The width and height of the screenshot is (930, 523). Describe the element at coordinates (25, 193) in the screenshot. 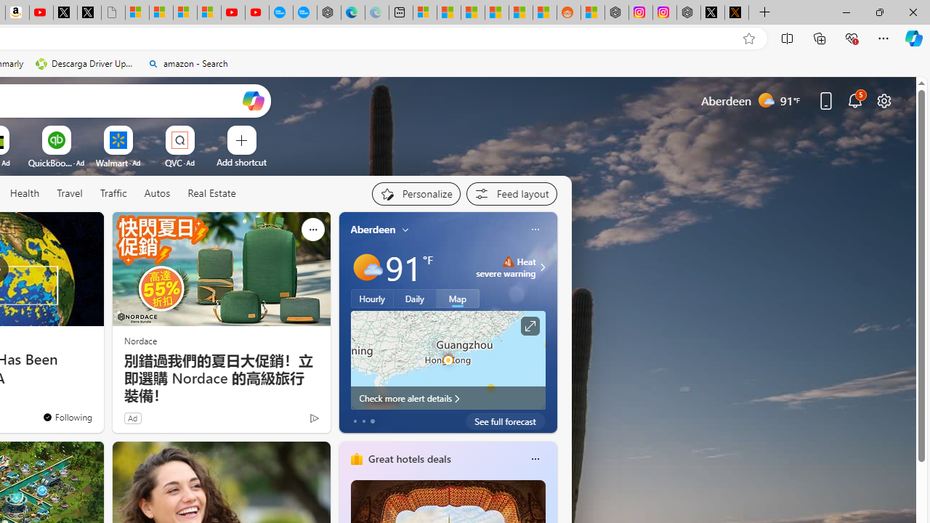

I see `Health` at that location.